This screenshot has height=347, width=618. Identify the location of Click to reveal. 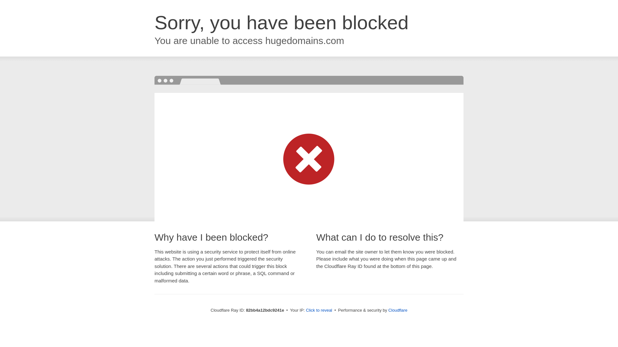
(319, 310).